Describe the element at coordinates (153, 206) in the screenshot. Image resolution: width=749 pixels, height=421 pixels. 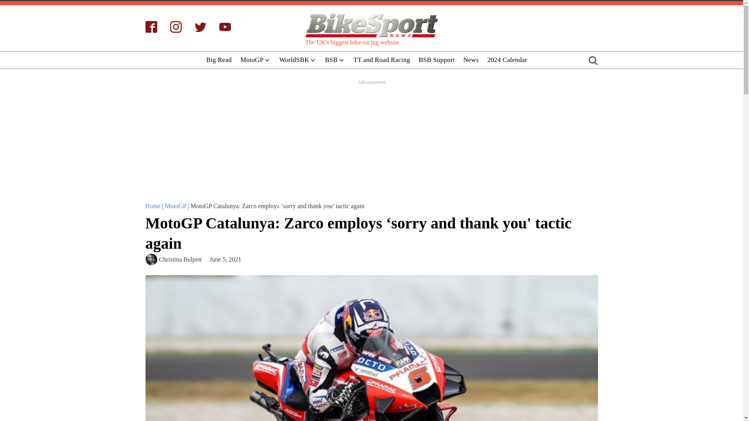
I see `Home` at that location.